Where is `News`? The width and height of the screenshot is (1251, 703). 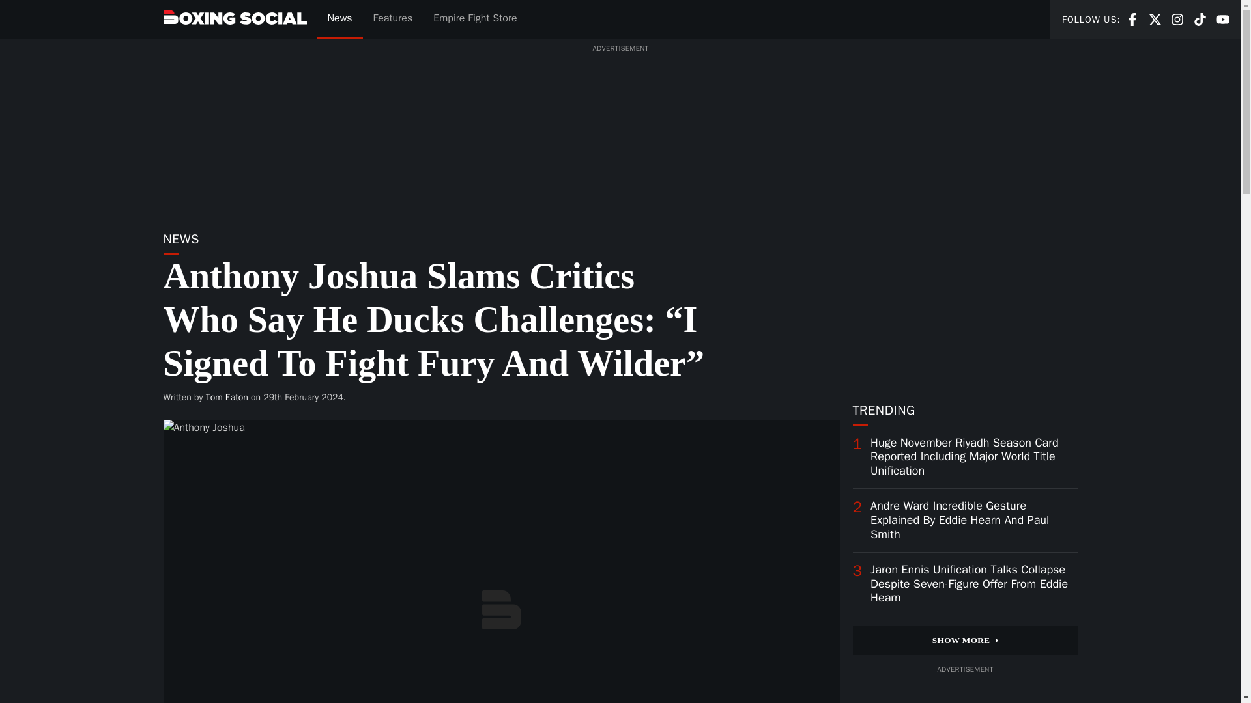 News is located at coordinates (1222, 18).